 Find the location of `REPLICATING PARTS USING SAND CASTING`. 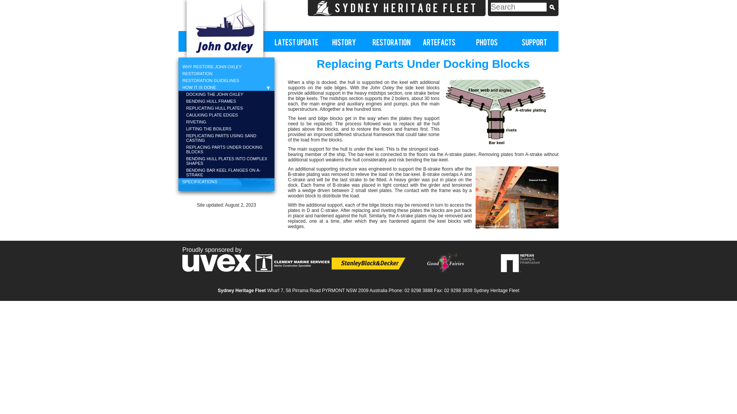

REPLICATING PARTS USING SAND CASTING is located at coordinates (226, 138).